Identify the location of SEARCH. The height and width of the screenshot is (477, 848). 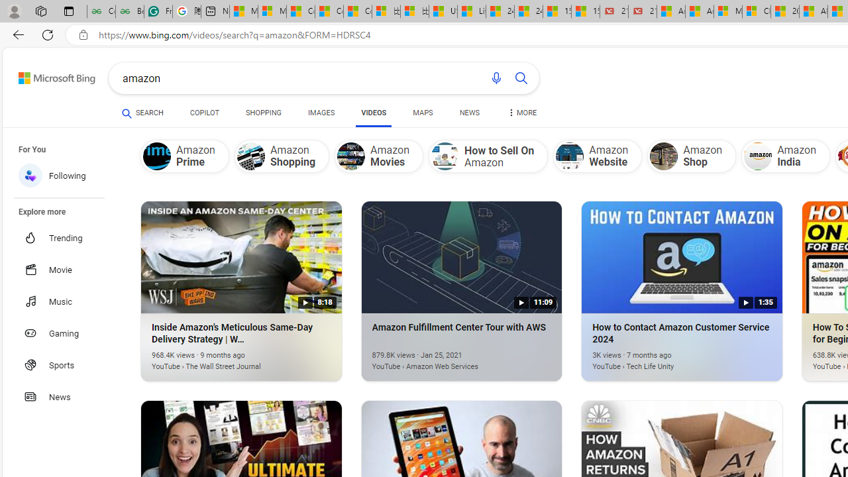
(142, 113).